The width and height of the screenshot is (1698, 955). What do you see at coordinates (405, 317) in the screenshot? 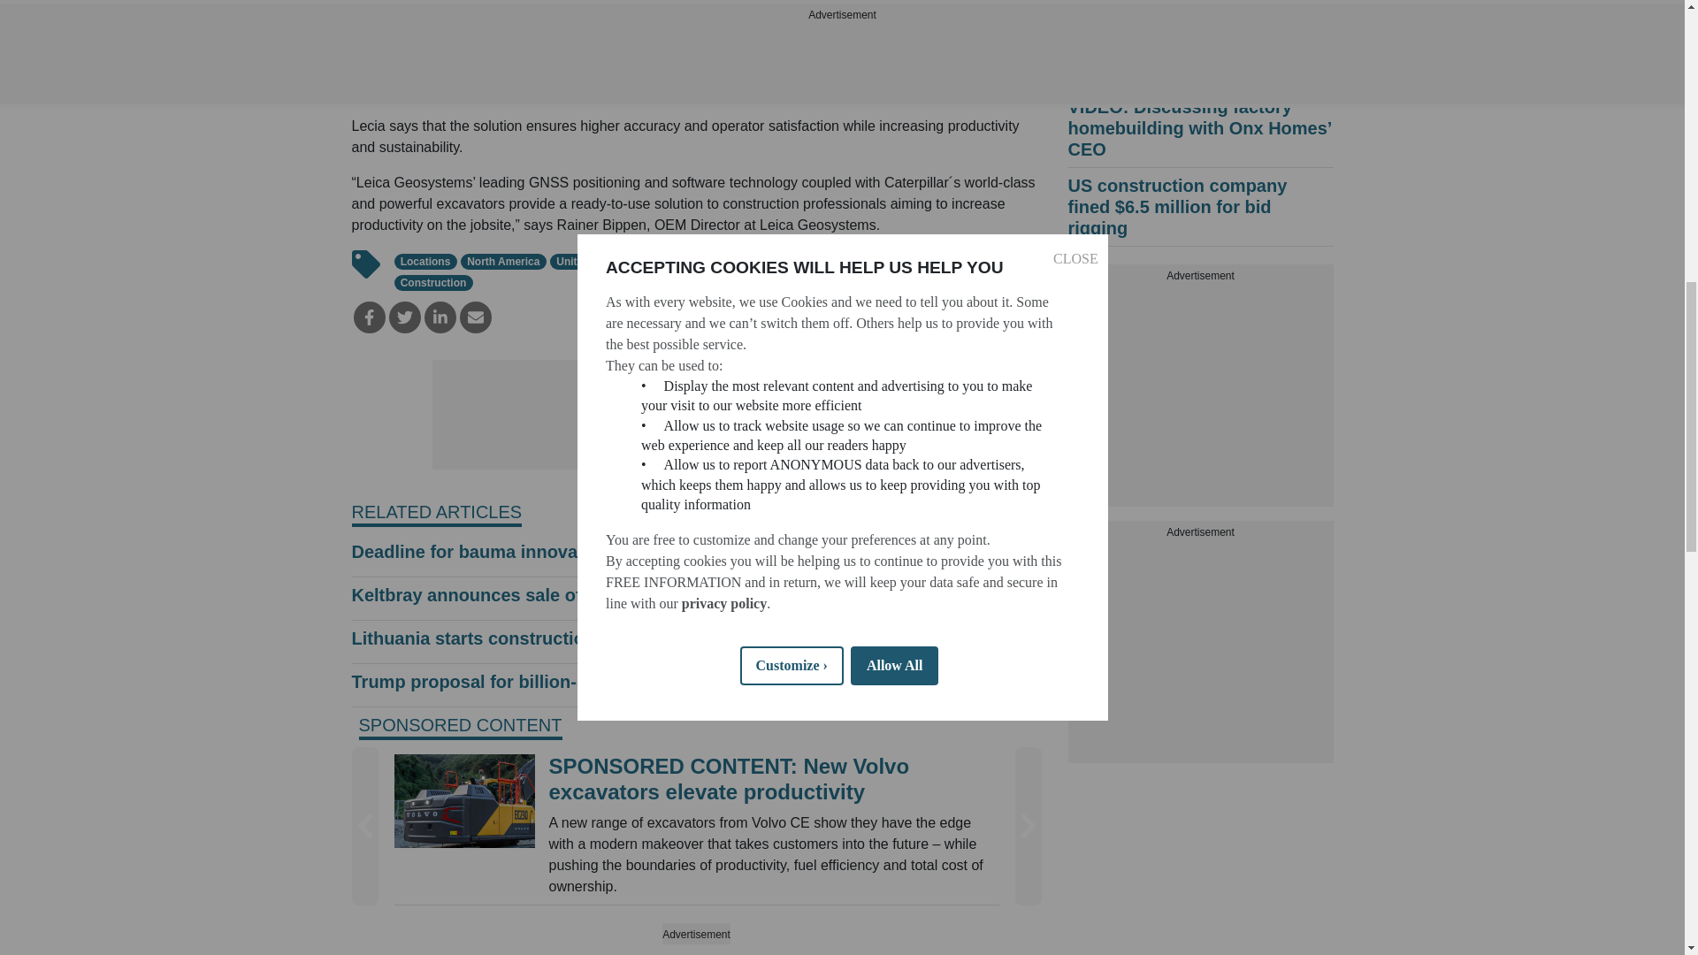
I see `Share this page on Twitter` at bounding box center [405, 317].